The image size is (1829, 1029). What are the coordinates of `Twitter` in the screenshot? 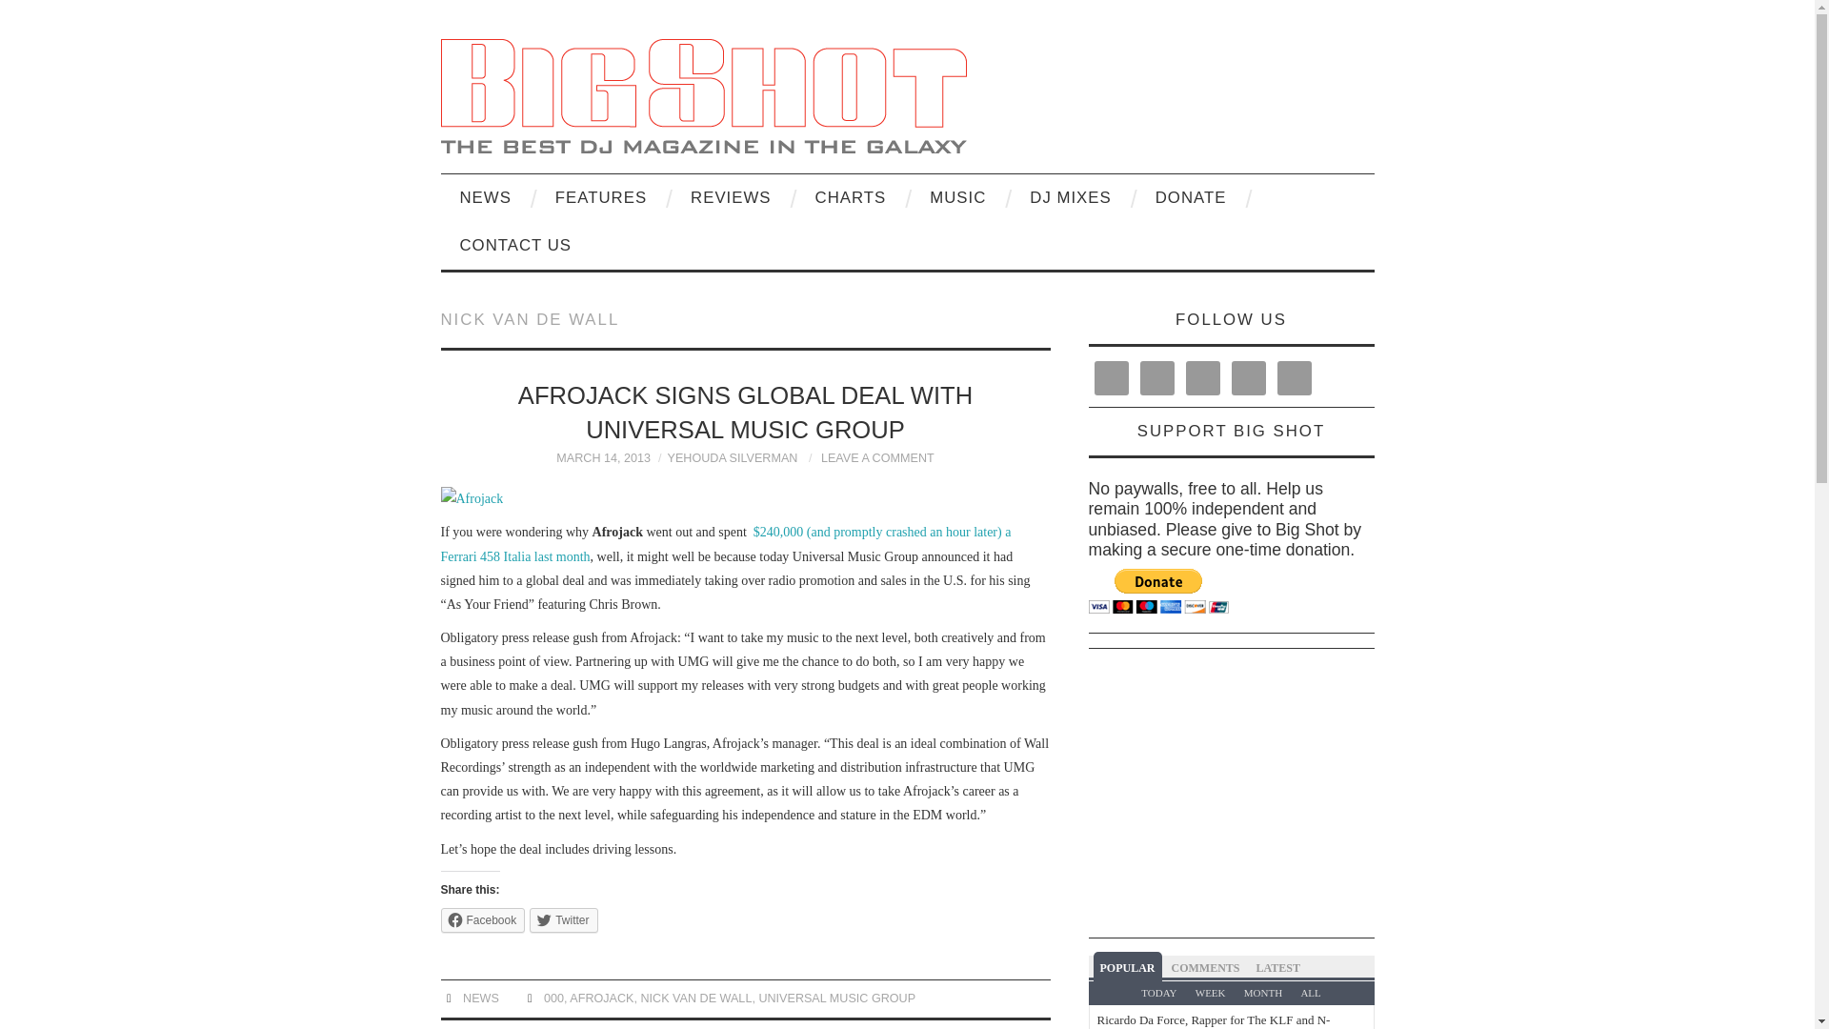 It's located at (564, 919).